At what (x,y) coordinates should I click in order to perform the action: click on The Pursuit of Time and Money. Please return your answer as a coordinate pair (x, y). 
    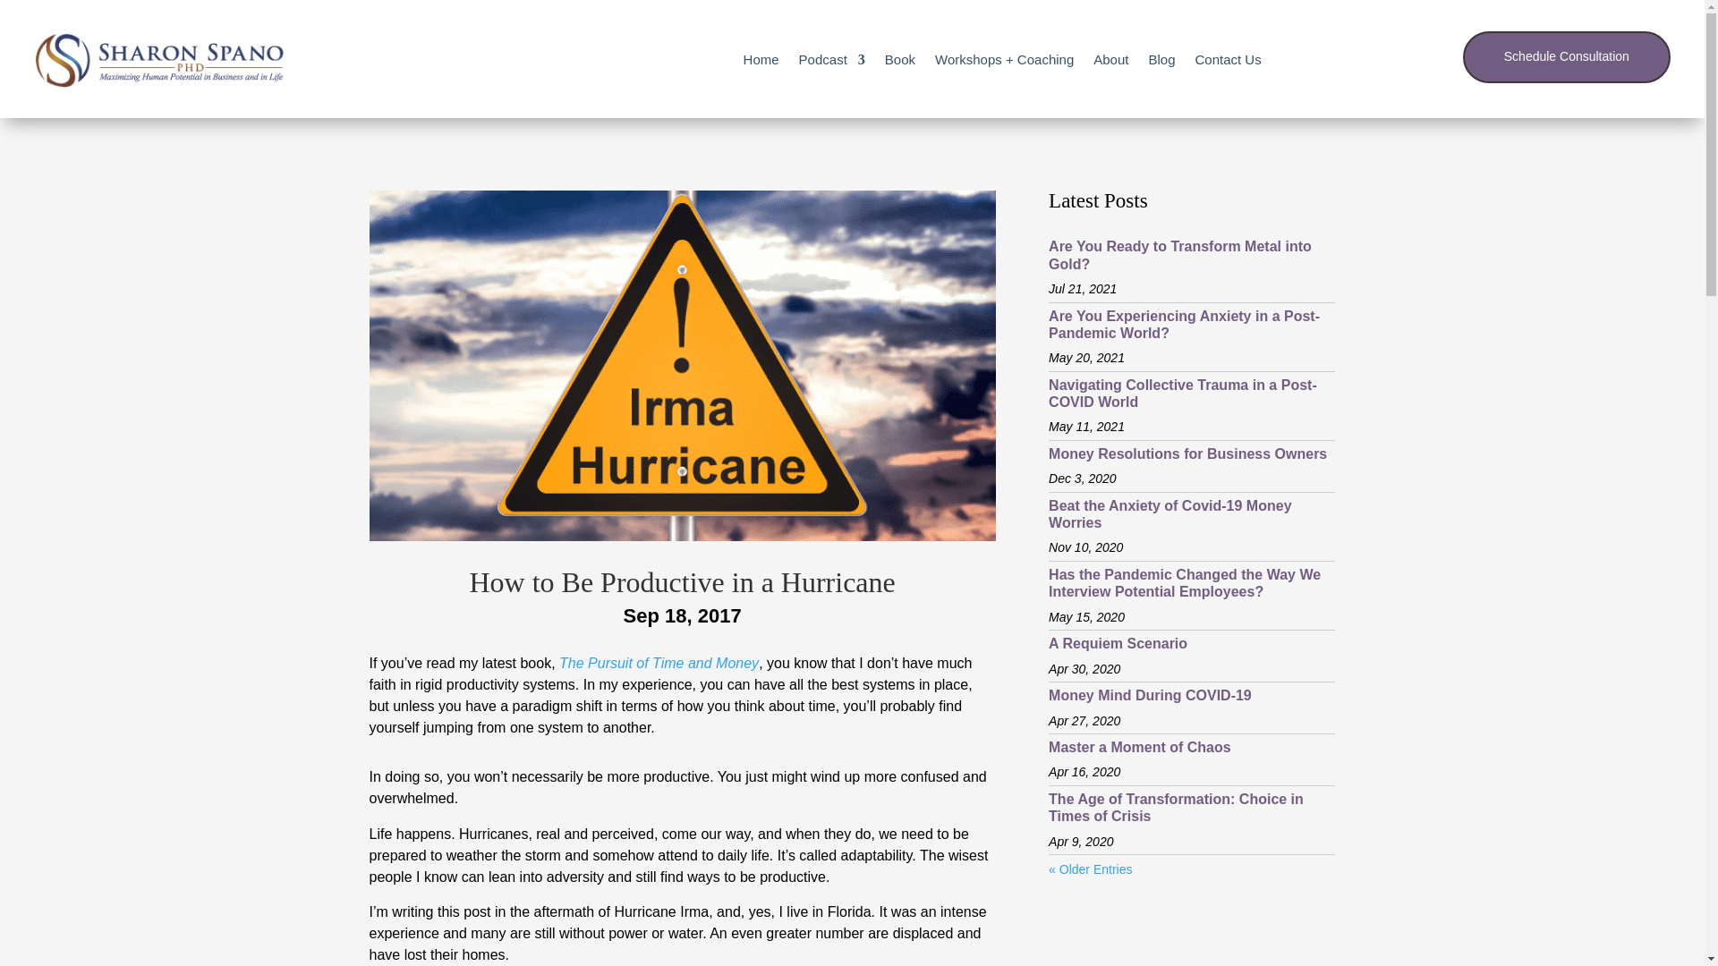
    Looking at the image, I should click on (659, 663).